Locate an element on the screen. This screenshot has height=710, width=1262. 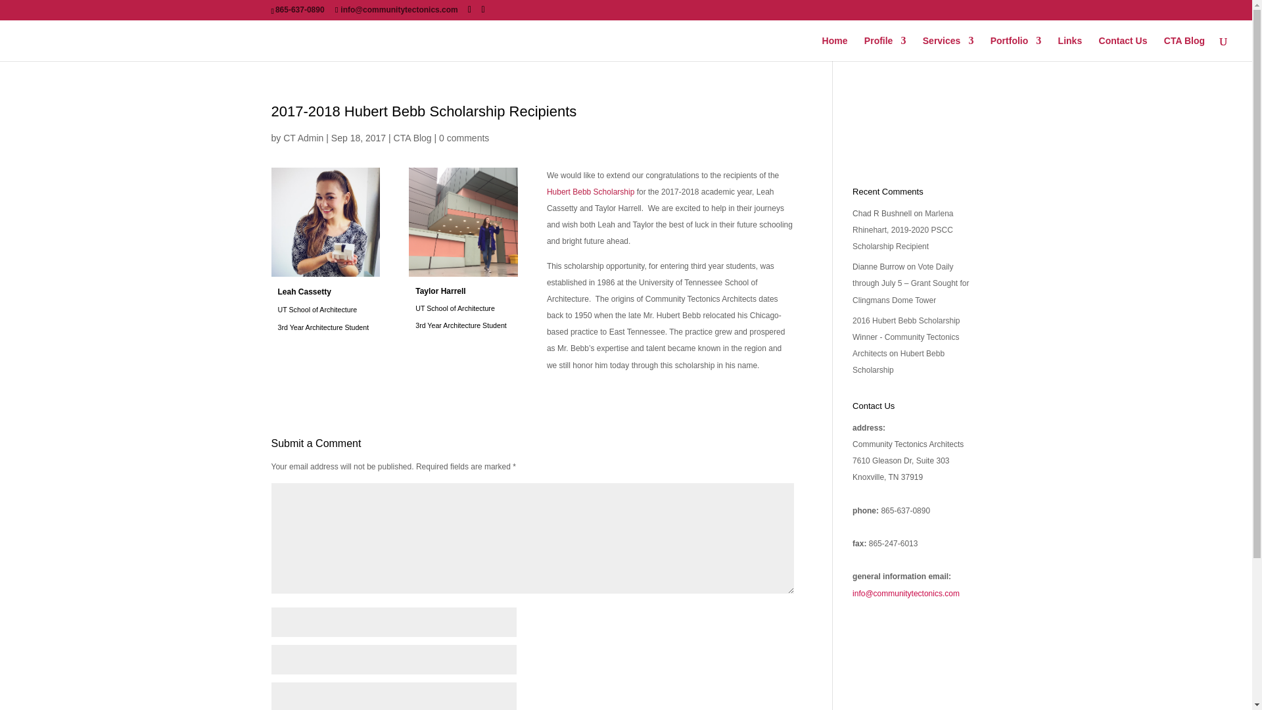
Portfolio is located at coordinates (1016, 49).